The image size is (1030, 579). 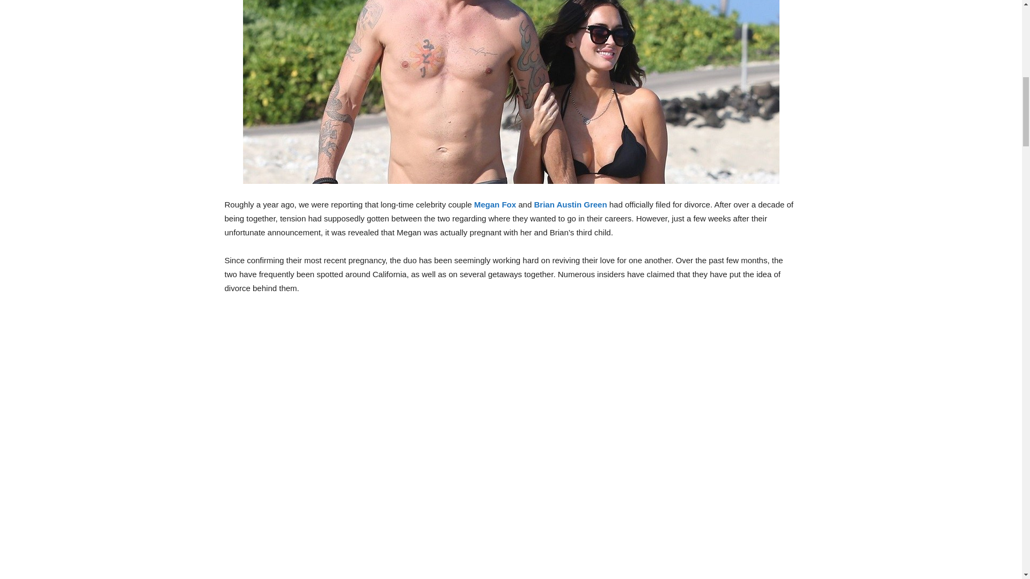 I want to click on Brian Austin Green, so click(x=570, y=204).